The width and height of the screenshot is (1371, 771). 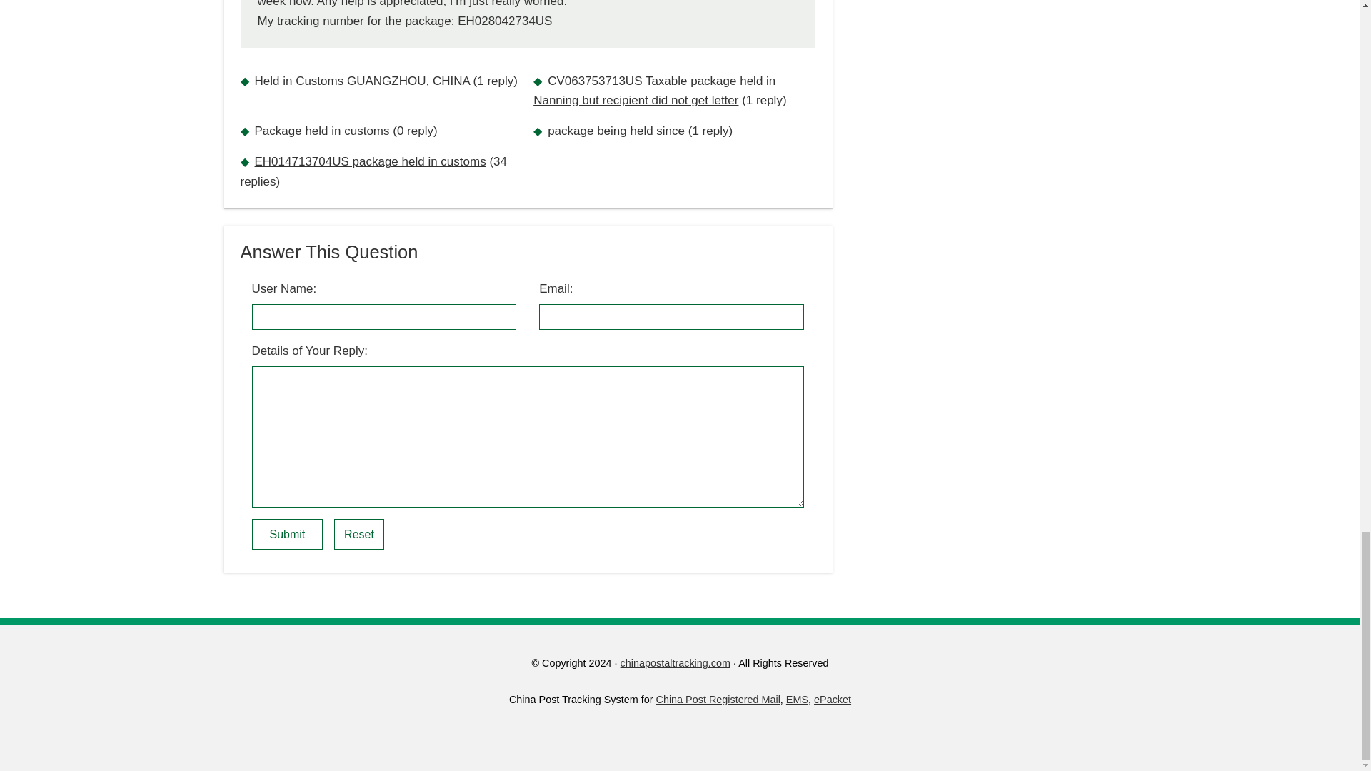 I want to click on Package held in customs, so click(x=321, y=131).